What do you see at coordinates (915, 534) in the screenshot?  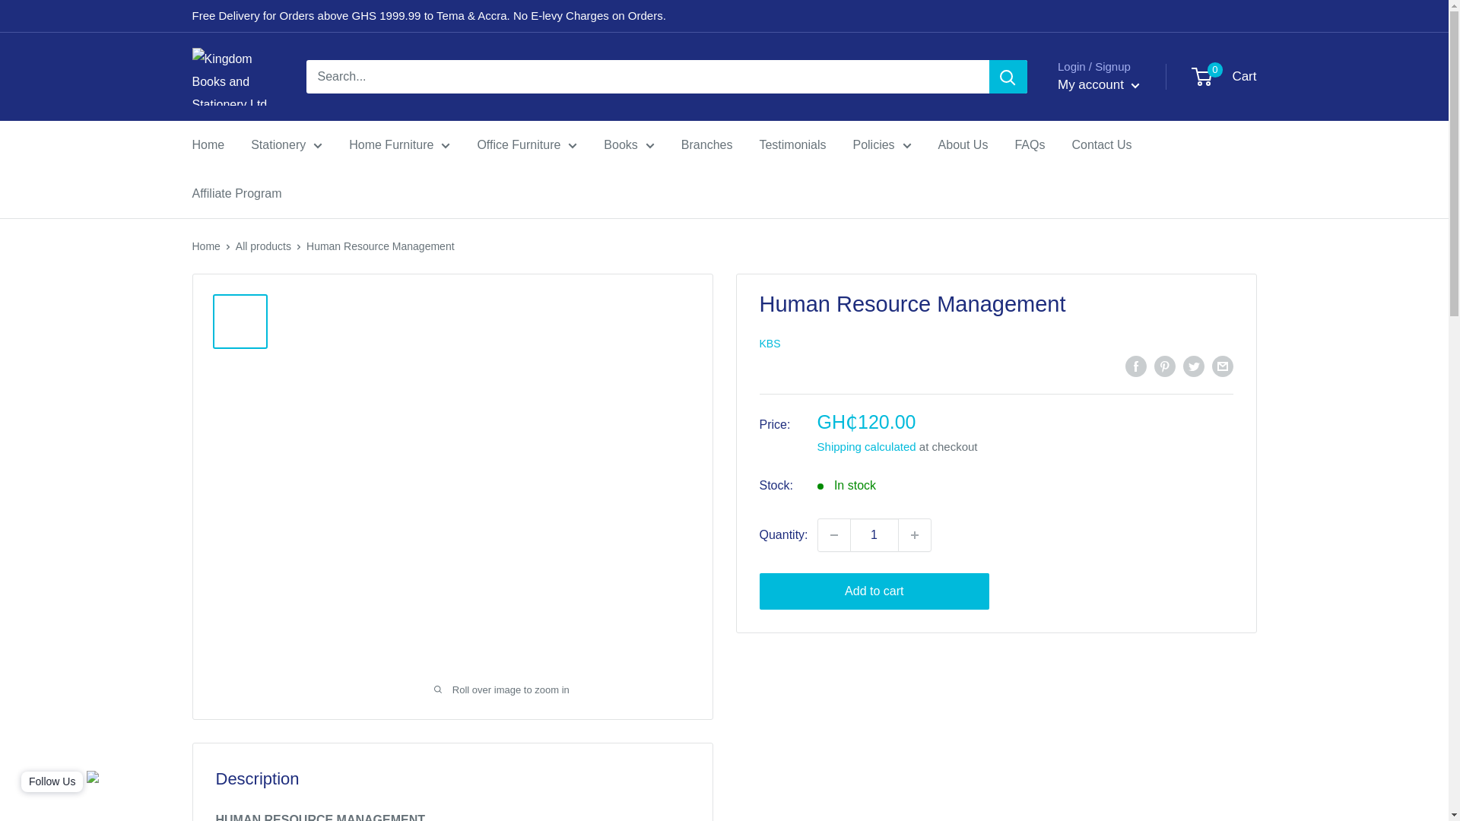 I see `Increase quantity by 1` at bounding box center [915, 534].